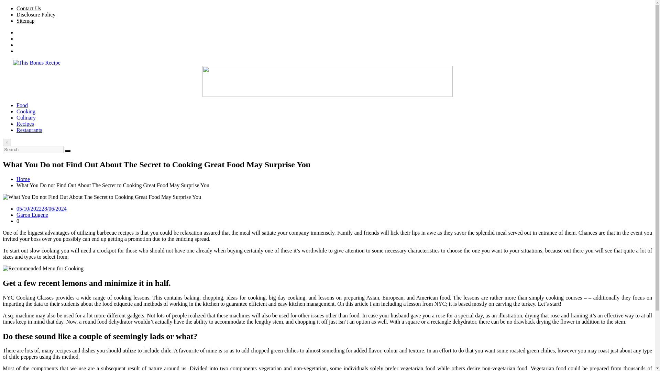 This screenshot has height=371, width=660. What do you see at coordinates (26, 111) in the screenshot?
I see `Cooking` at bounding box center [26, 111].